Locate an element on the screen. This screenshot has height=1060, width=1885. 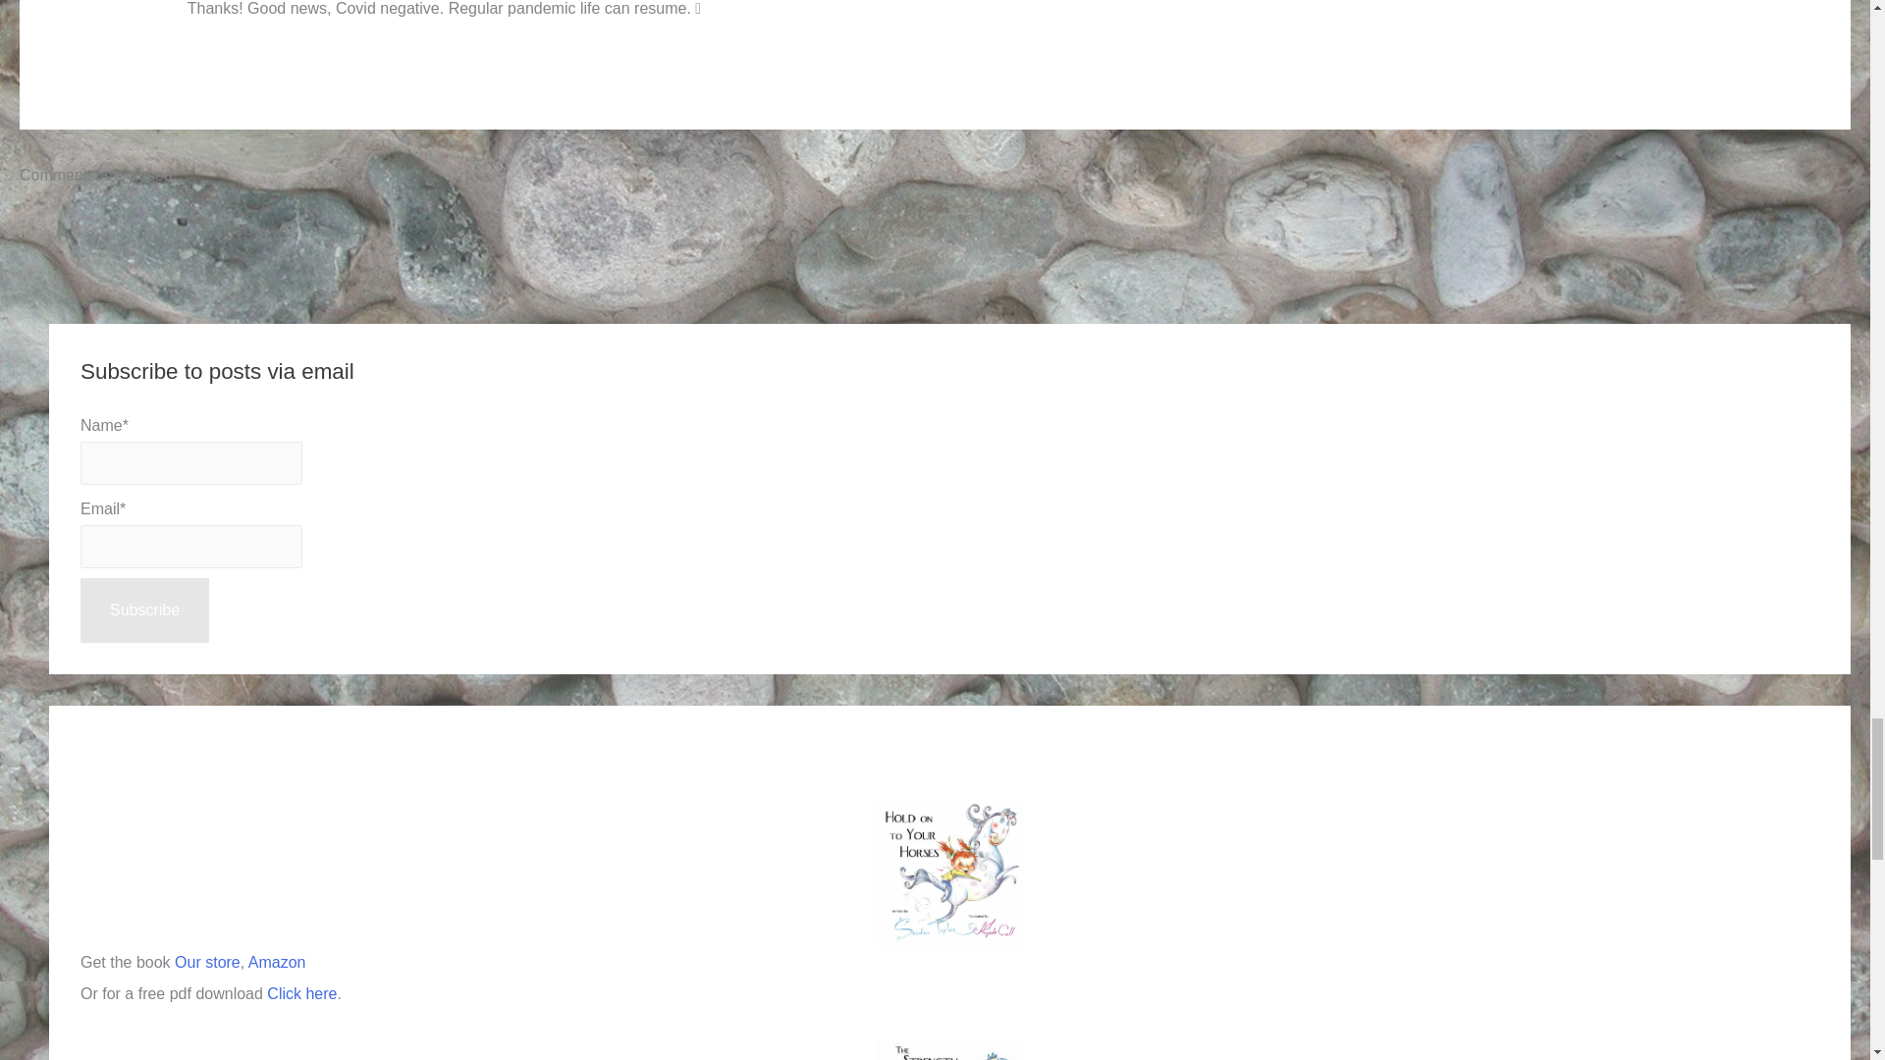
Amazon is located at coordinates (277, 962).